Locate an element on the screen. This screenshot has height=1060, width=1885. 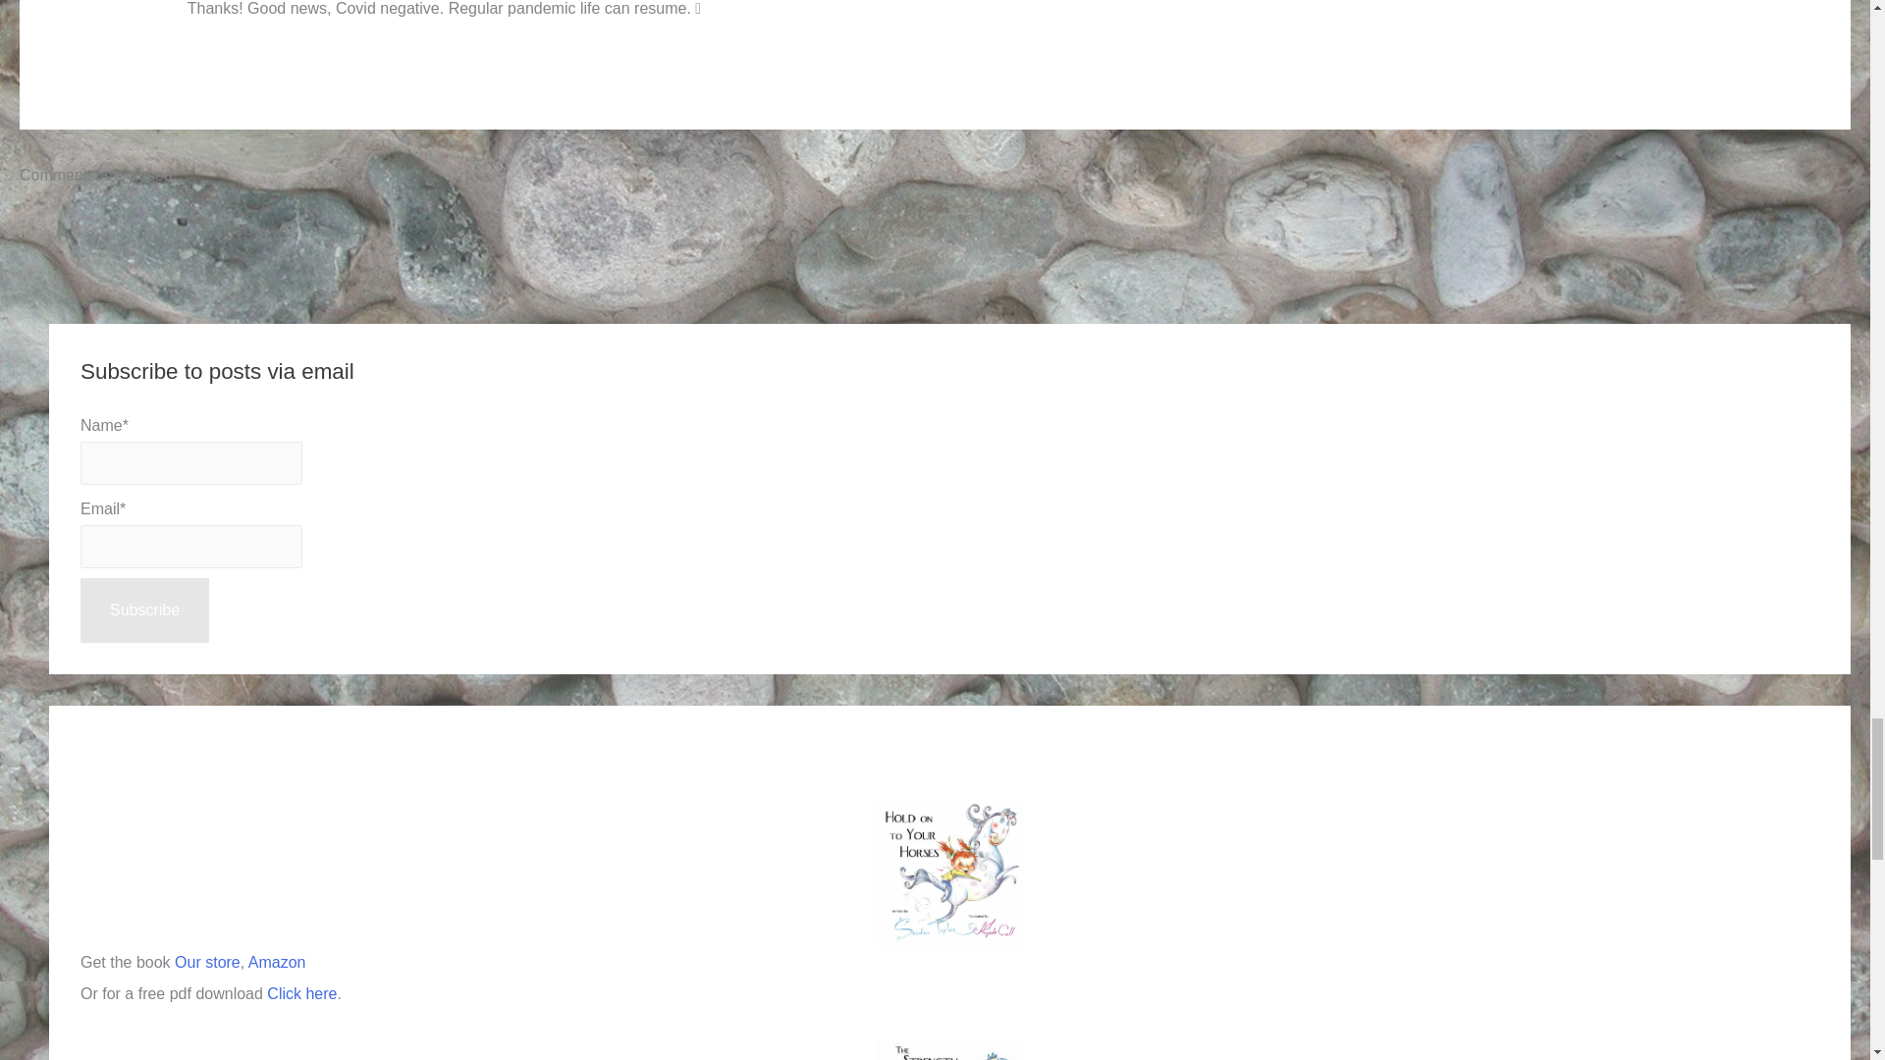
Amazon is located at coordinates (277, 962).